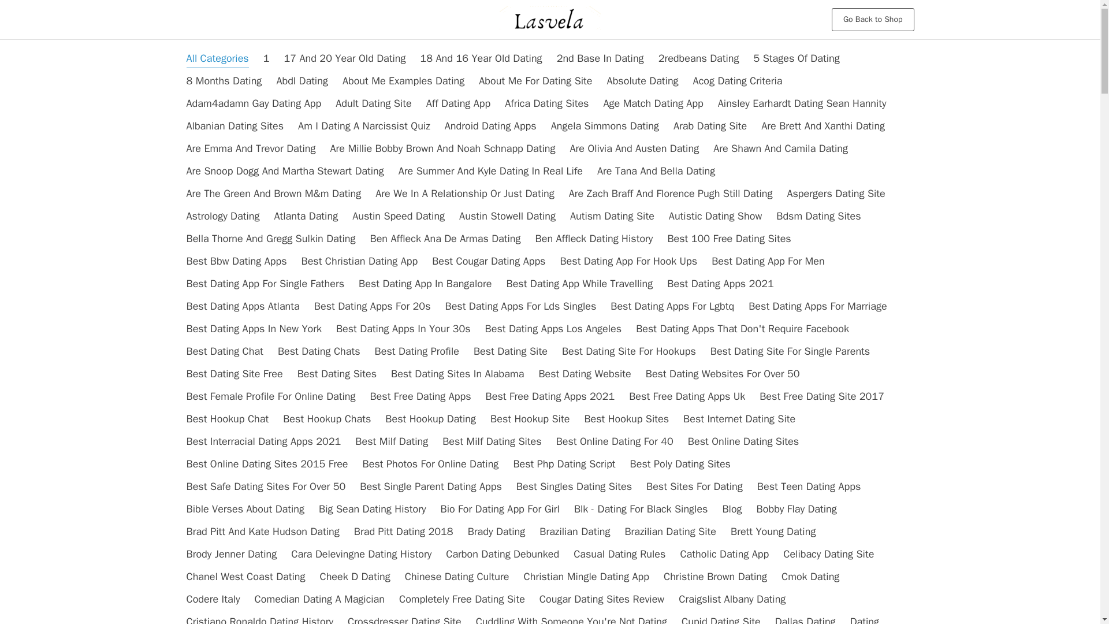 This screenshot has height=624, width=1109. Describe the element at coordinates (823, 126) in the screenshot. I see `Are Brett And Xanthi Dating` at that location.